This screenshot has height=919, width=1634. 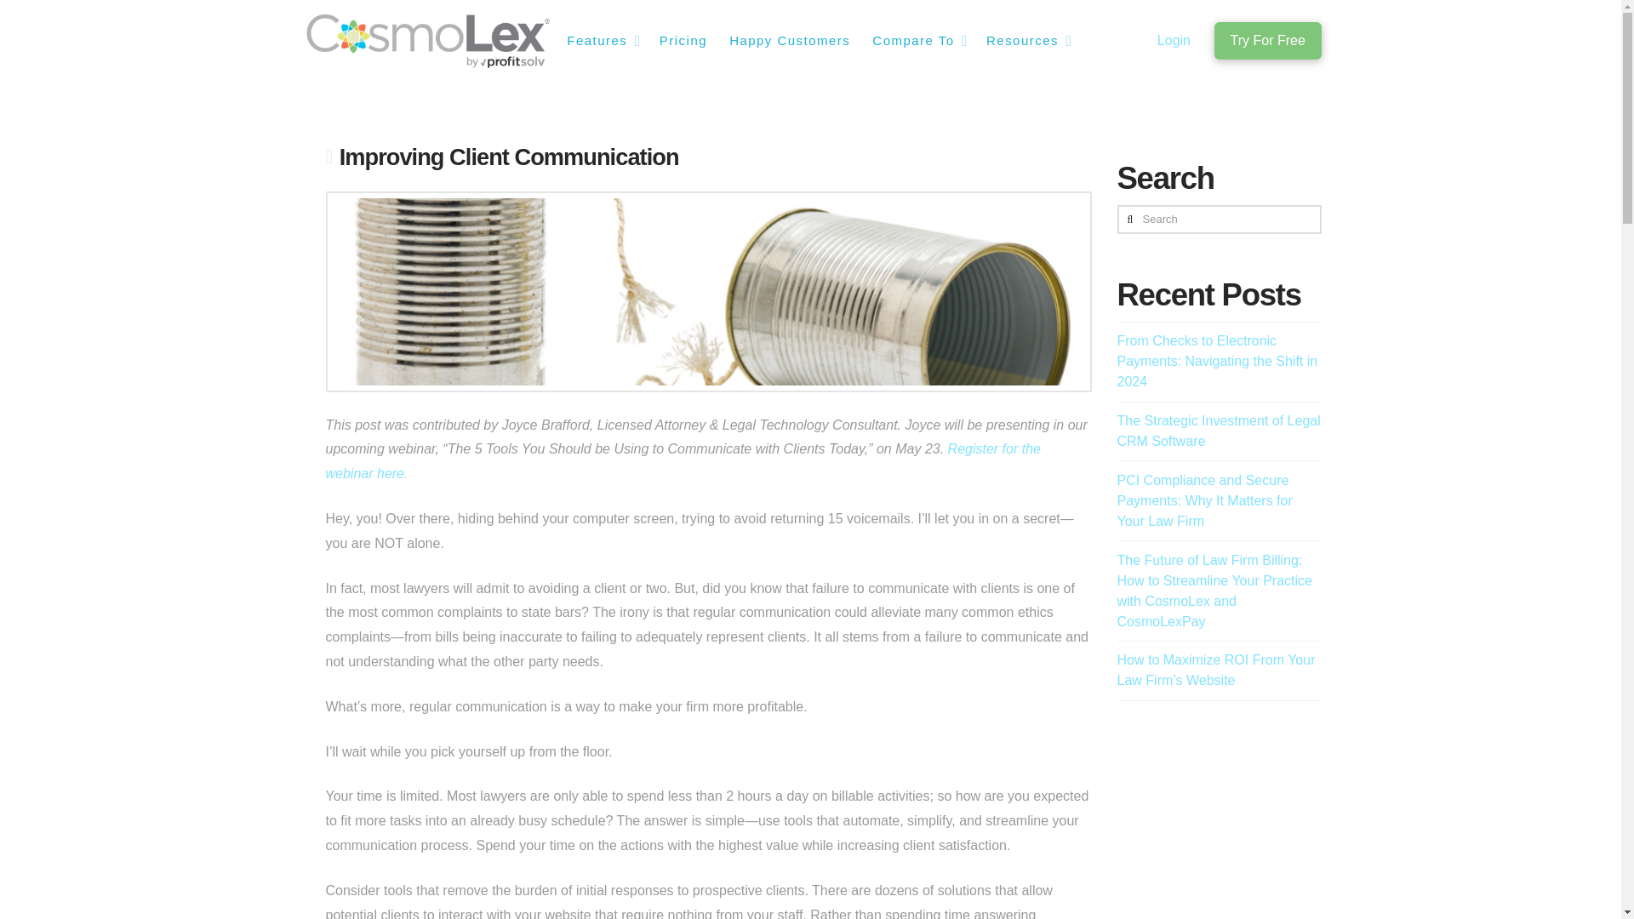 I want to click on Login, so click(x=1174, y=40).